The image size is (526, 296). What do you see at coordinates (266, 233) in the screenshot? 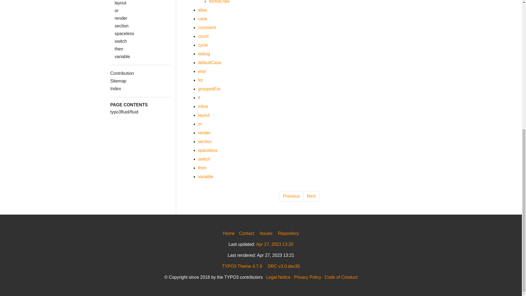
I see `Issues` at bounding box center [266, 233].